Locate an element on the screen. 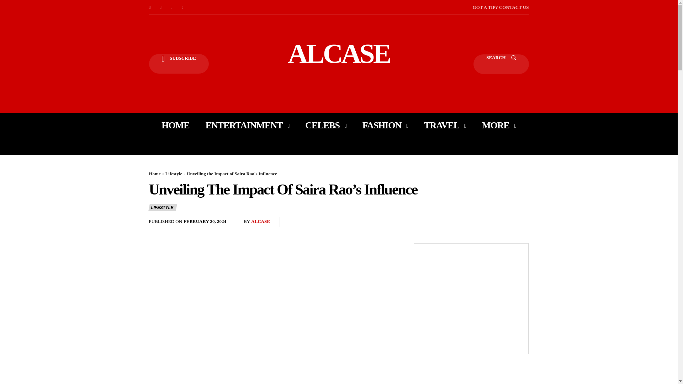 This screenshot has height=384, width=683. Instagram is located at coordinates (161, 7).